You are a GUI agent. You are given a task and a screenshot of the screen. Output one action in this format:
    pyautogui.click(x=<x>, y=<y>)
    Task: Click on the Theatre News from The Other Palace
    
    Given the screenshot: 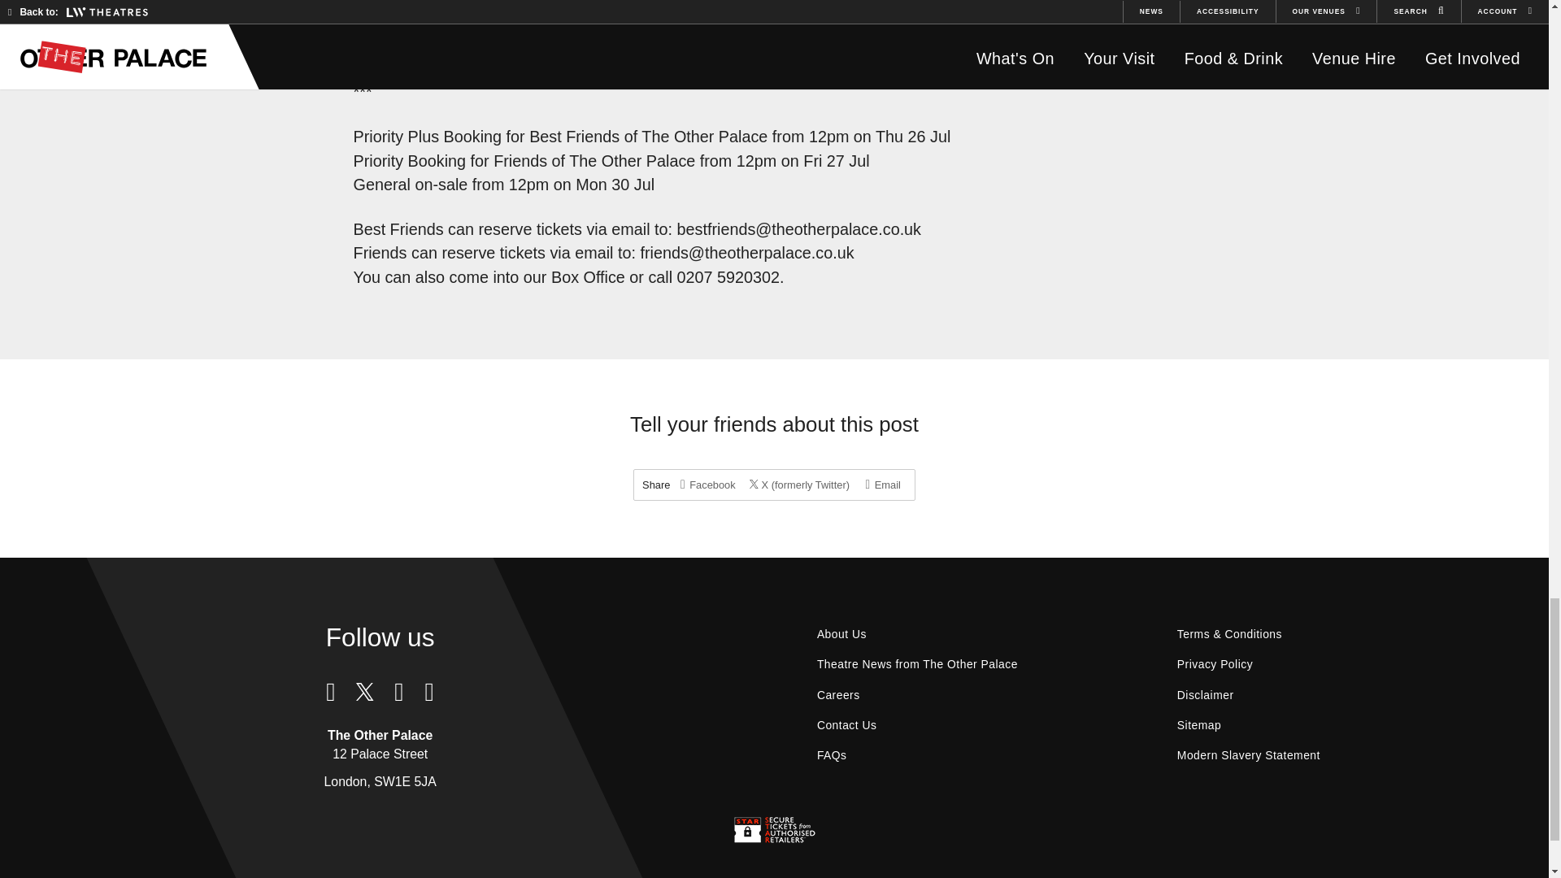 What is the action you would take?
    pyautogui.click(x=917, y=664)
    